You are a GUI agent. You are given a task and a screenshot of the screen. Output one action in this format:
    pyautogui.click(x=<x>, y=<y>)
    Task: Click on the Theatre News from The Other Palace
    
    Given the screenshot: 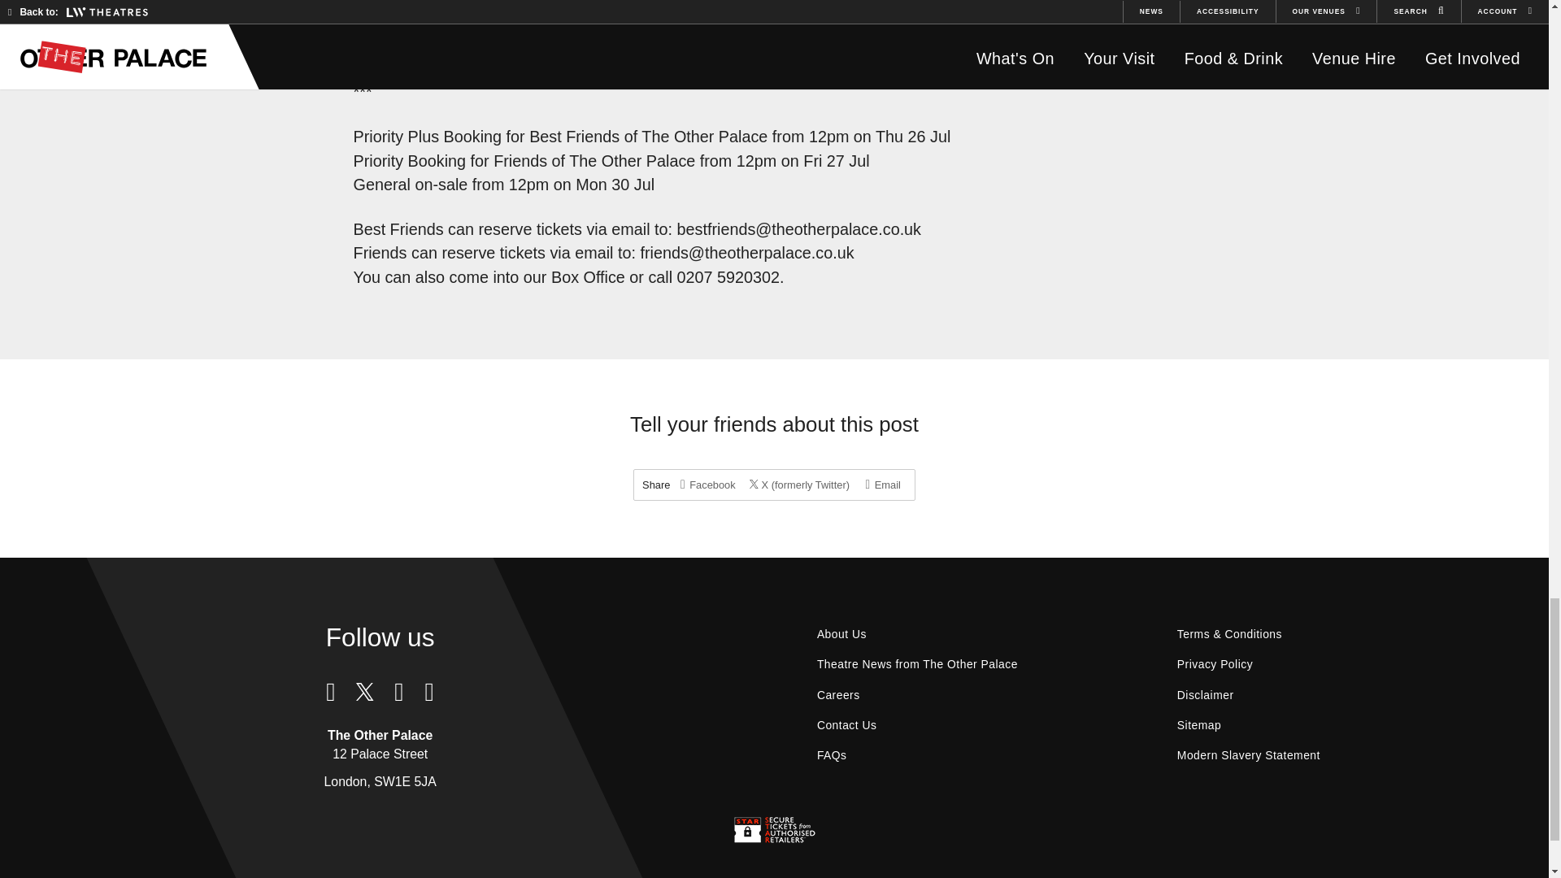 What is the action you would take?
    pyautogui.click(x=917, y=664)
    